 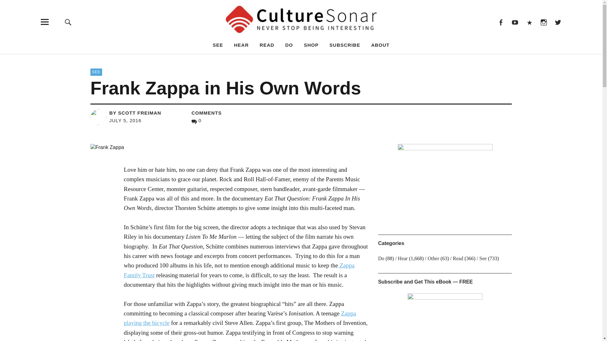 I want to click on Search, so click(x=403, y=60).